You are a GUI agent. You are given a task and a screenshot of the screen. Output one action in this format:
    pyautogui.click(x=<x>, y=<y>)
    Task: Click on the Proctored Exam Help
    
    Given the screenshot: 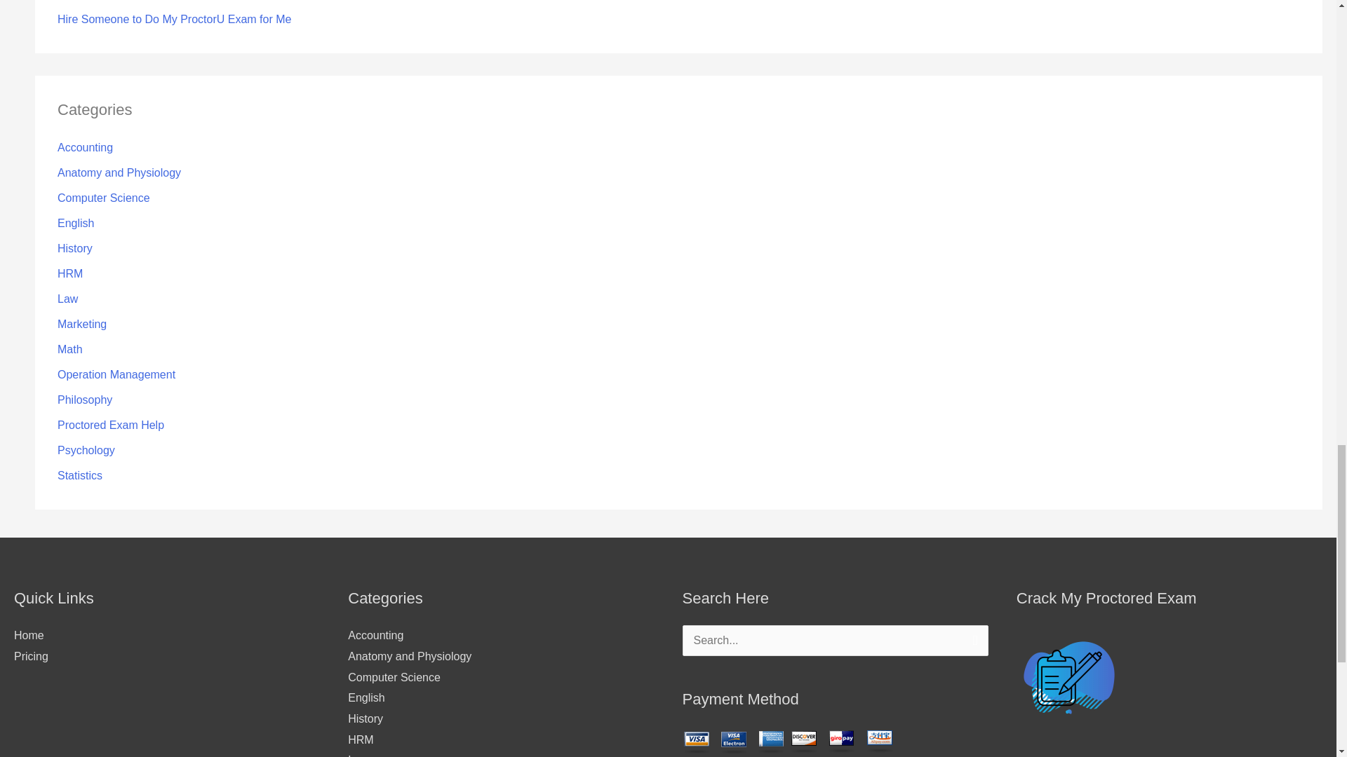 What is the action you would take?
    pyautogui.click(x=111, y=425)
    